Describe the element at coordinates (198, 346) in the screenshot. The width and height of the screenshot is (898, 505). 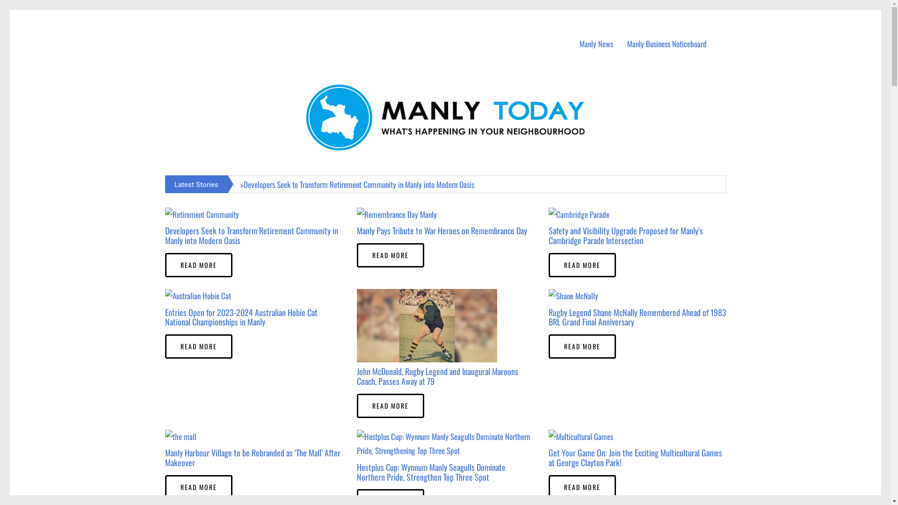
I see `READ MORE` at that location.